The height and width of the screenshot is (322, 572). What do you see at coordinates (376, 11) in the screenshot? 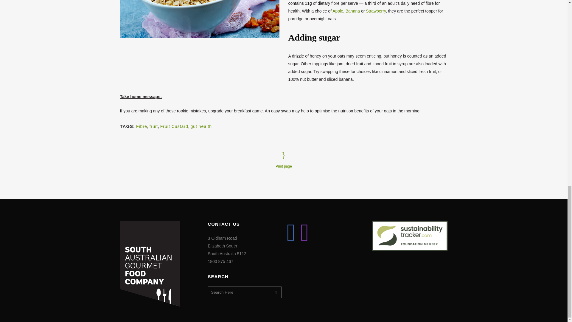
I see `Strawberry` at bounding box center [376, 11].